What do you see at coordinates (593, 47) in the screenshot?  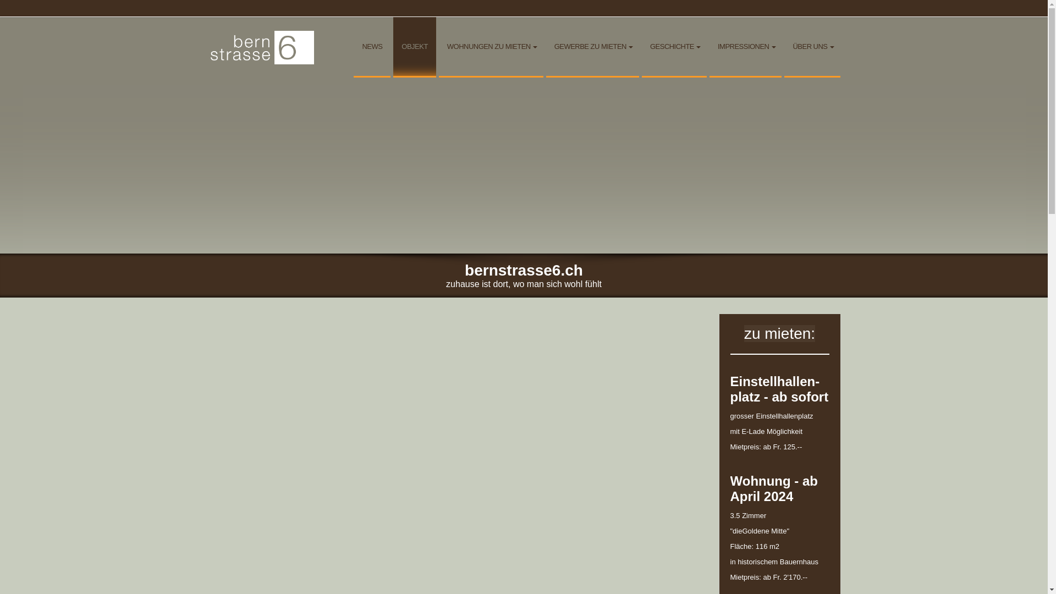 I see `GEWERBE ZU MIETEN` at bounding box center [593, 47].